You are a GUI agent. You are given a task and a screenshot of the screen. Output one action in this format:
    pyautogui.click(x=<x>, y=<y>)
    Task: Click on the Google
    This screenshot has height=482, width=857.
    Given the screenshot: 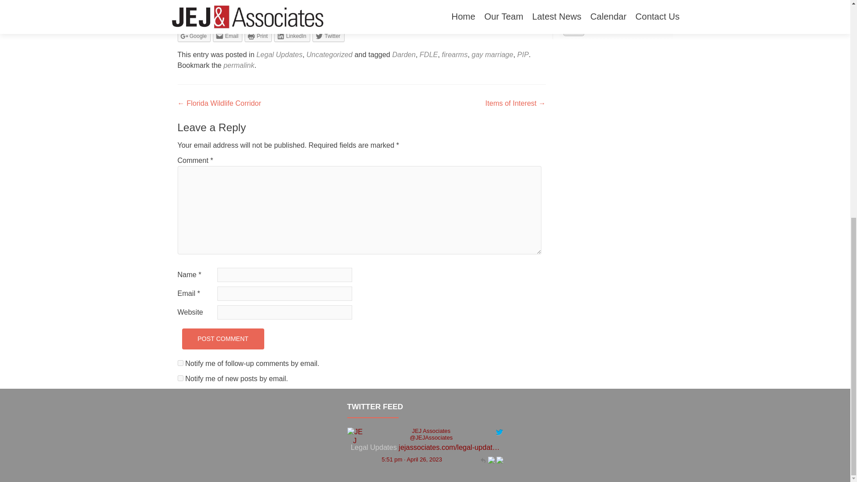 What is the action you would take?
    pyautogui.click(x=194, y=36)
    